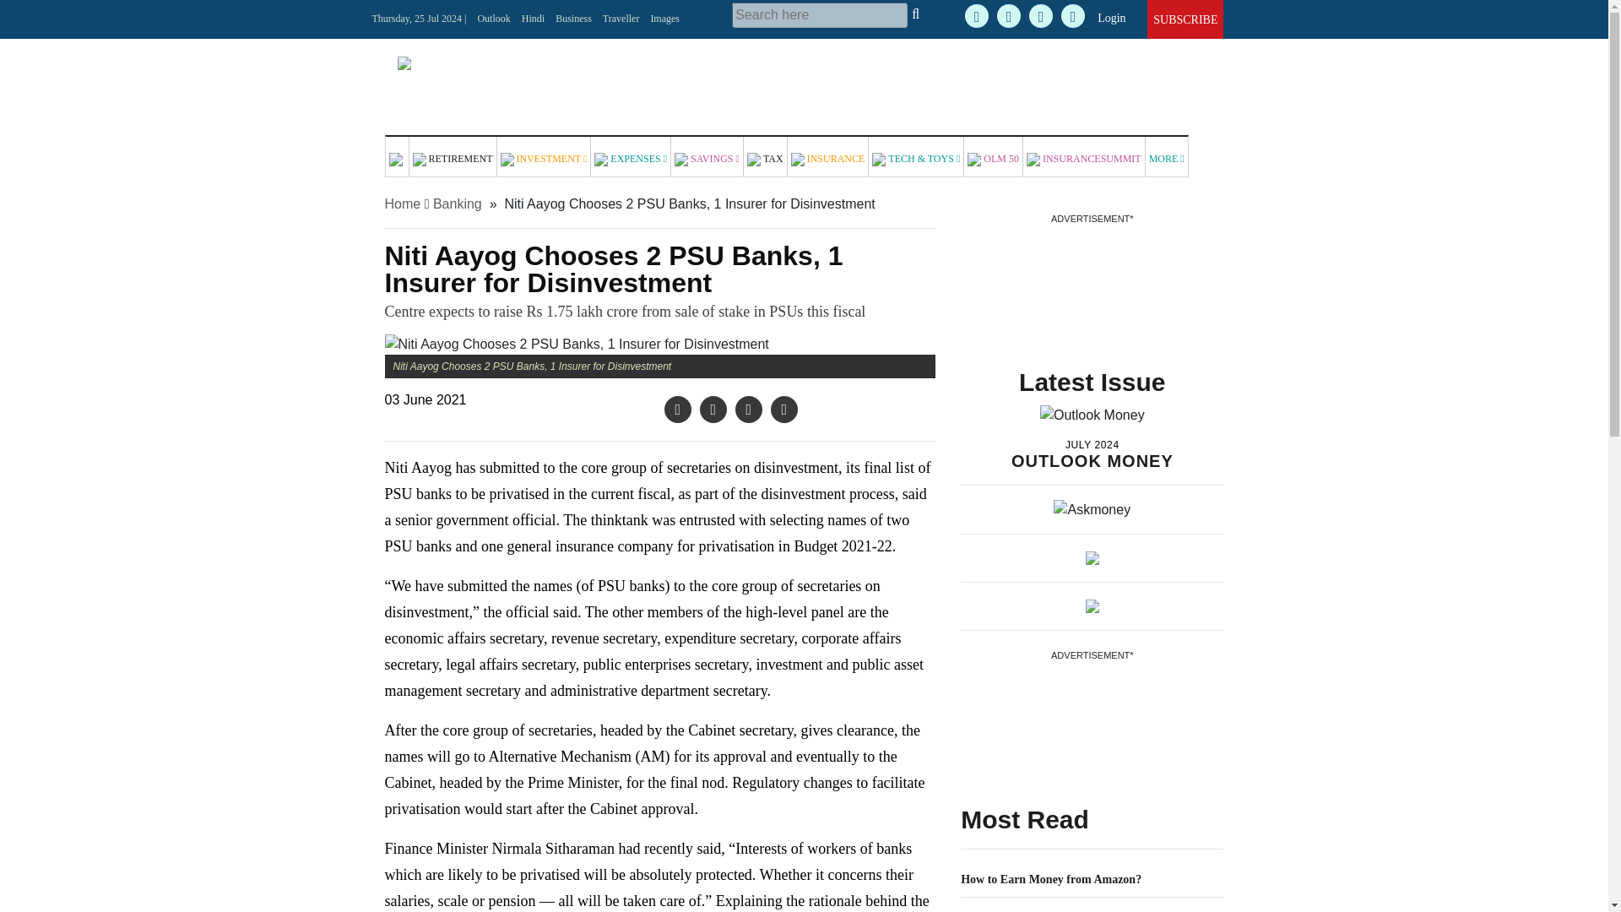  Describe the element at coordinates (707, 157) in the screenshot. I see `SAVINGS` at that location.